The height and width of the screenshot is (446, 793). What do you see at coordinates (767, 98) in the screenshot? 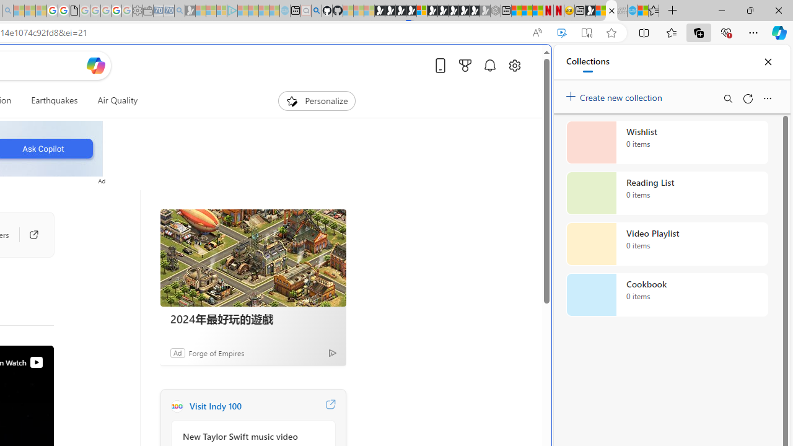
I see `More options menu` at bounding box center [767, 98].